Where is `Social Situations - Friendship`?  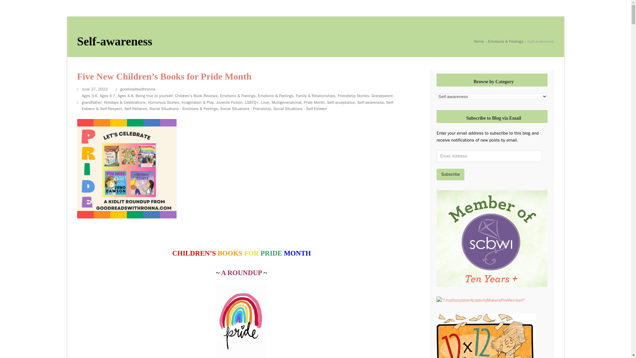
Social Situations - Friendship is located at coordinates (245, 108).